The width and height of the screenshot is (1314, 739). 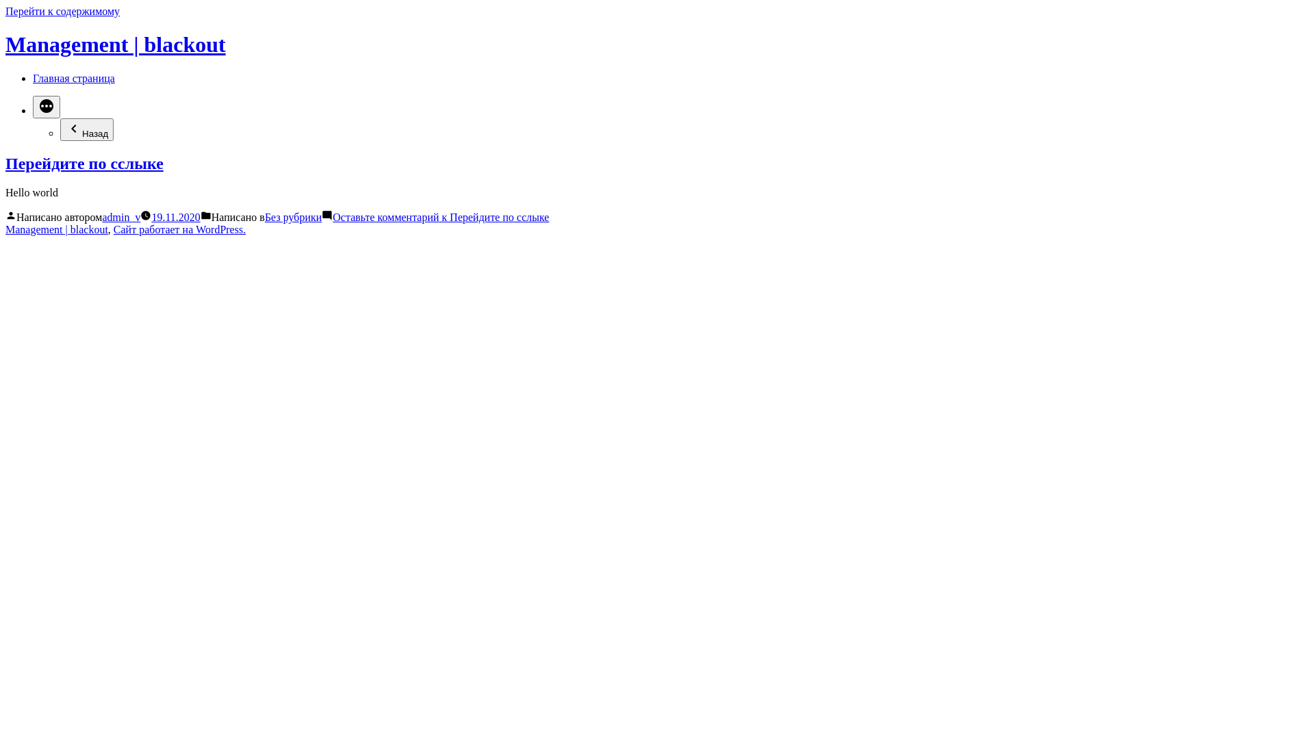 I want to click on 19.11.2020, so click(x=175, y=218).